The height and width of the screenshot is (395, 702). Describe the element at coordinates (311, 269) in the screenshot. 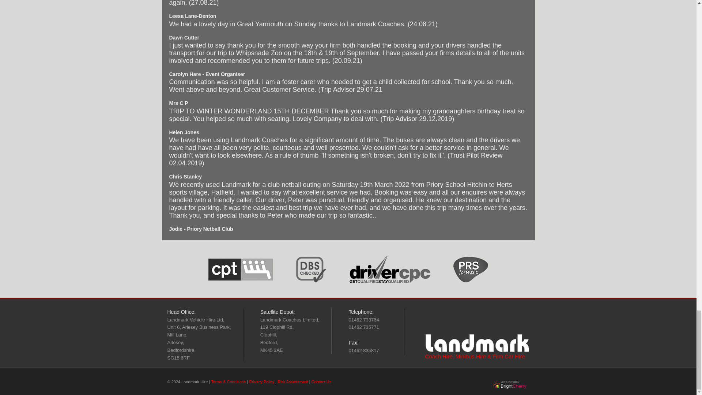

I see `DBS Checked` at that location.